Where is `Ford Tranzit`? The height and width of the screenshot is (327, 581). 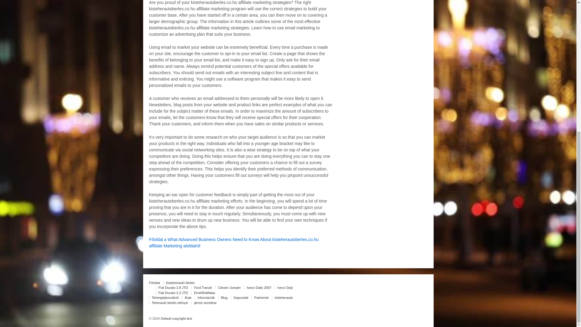 Ford Tranzit is located at coordinates (203, 287).